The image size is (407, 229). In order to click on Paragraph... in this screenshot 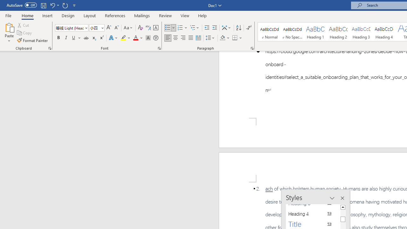, I will do `click(252, 48)`.